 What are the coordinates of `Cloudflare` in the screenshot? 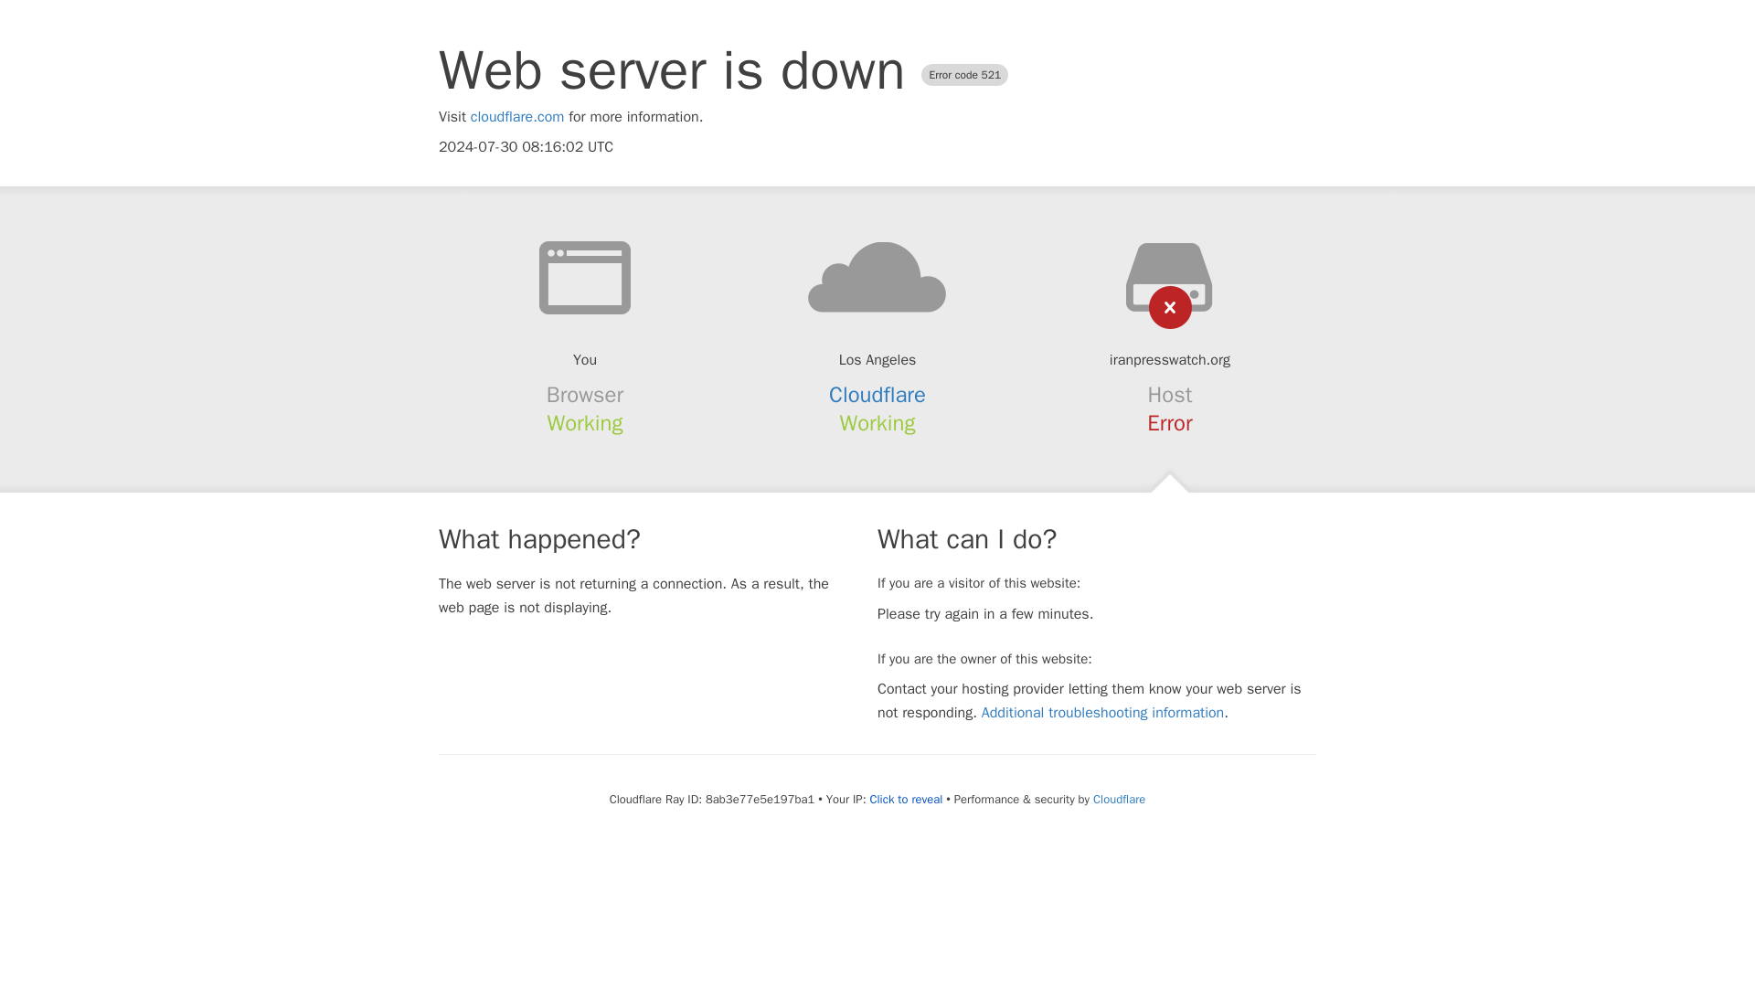 It's located at (1119, 799).